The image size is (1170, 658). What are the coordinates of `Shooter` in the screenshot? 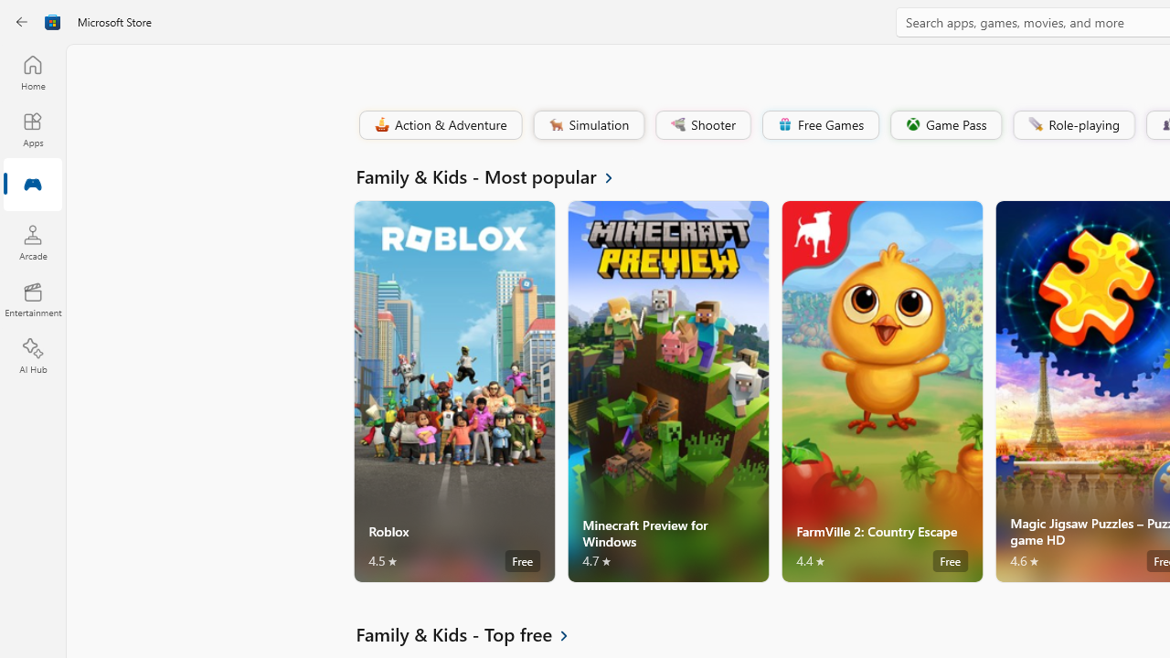 It's located at (702, 124).